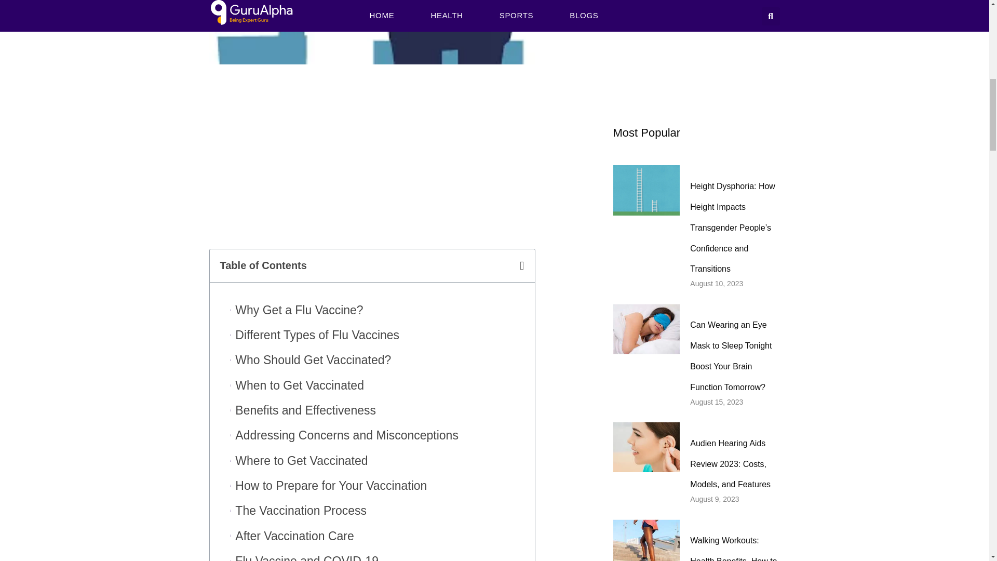 The image size is (997, 561). Describe the element at coordinates (307, 556) in the screenshot. I see `Flu Vaccine and COVID-19` at that location.